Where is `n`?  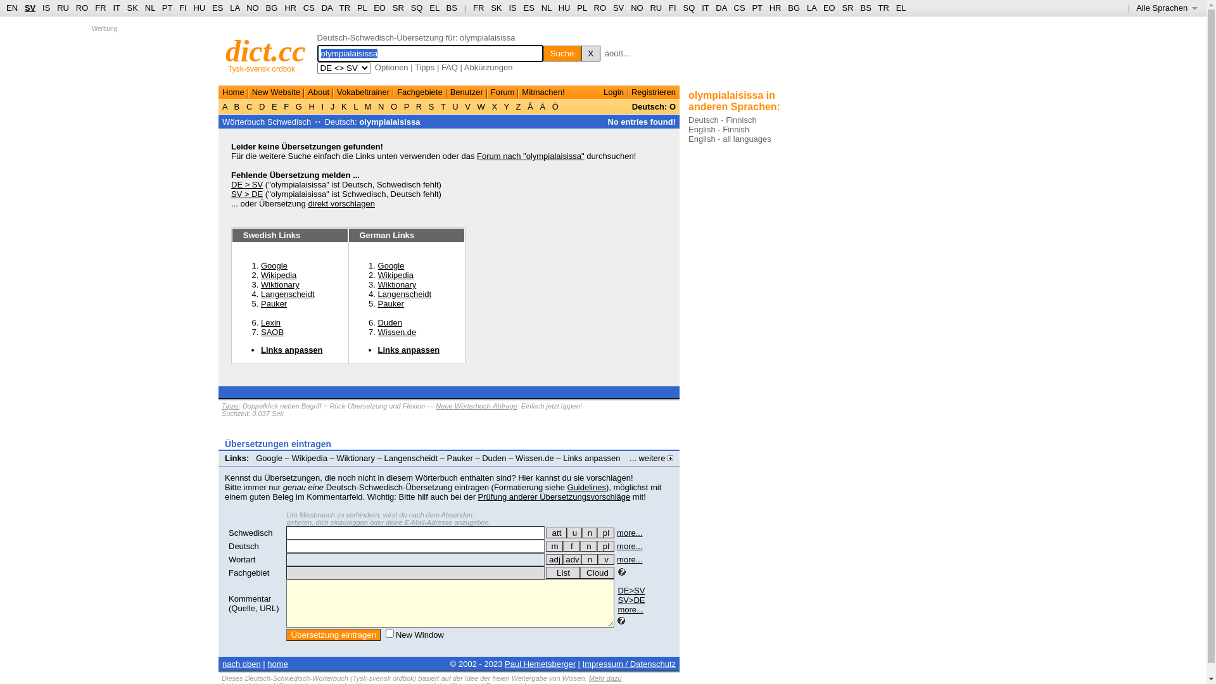
n is located at coordinates (590, 560).